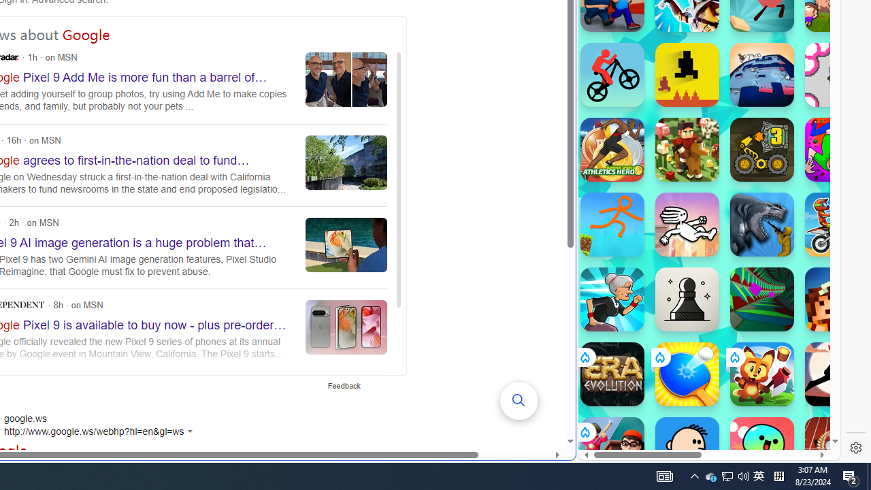 Image resolution: width=871 pixels, height=490 pixels. I want to click on Dreadhead Parkour, so click(687, 225).